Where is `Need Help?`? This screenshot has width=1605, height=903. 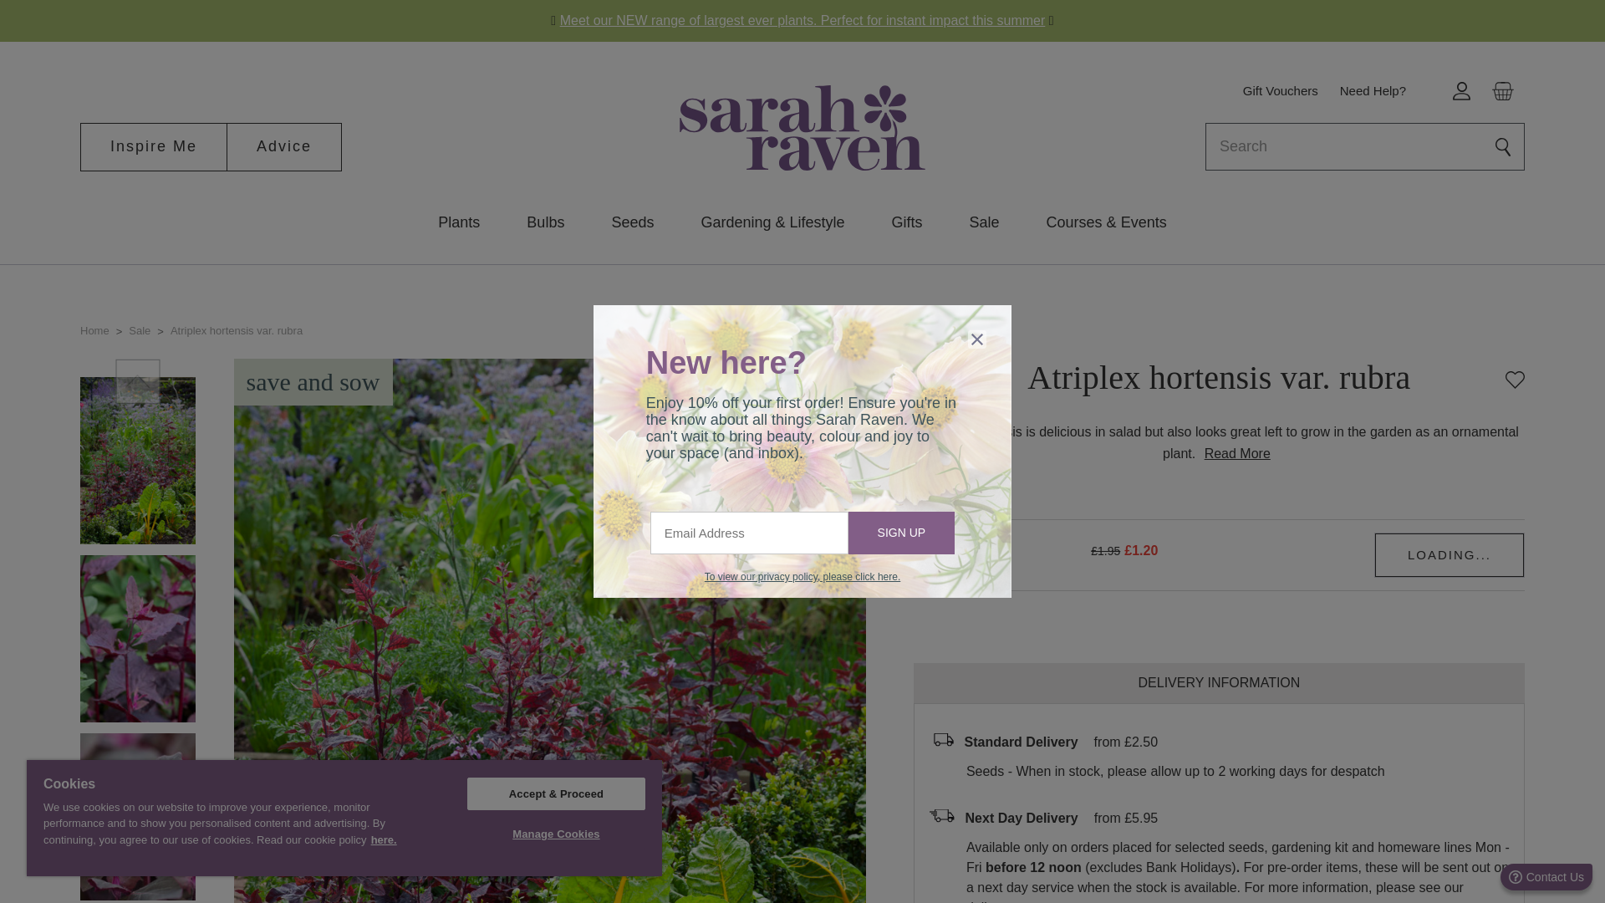 Need Help? is located at coordinates (1373, 91).